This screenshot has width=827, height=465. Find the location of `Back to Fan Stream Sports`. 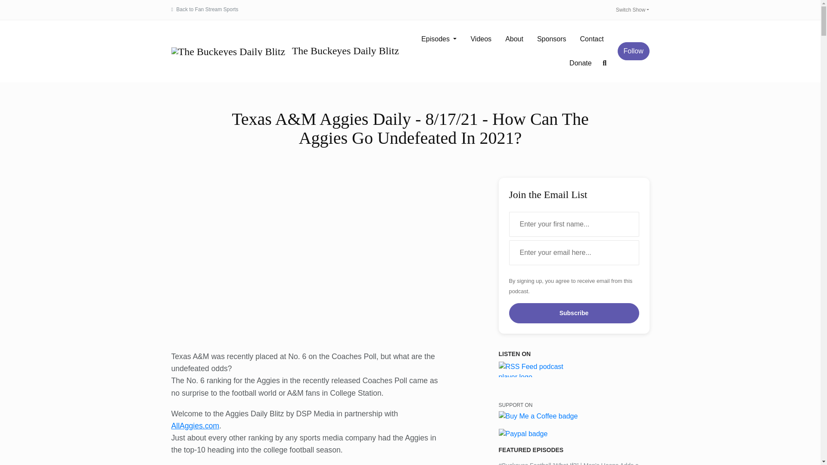

Back to Fan Stream Sports is located at coordinates (207, 9).